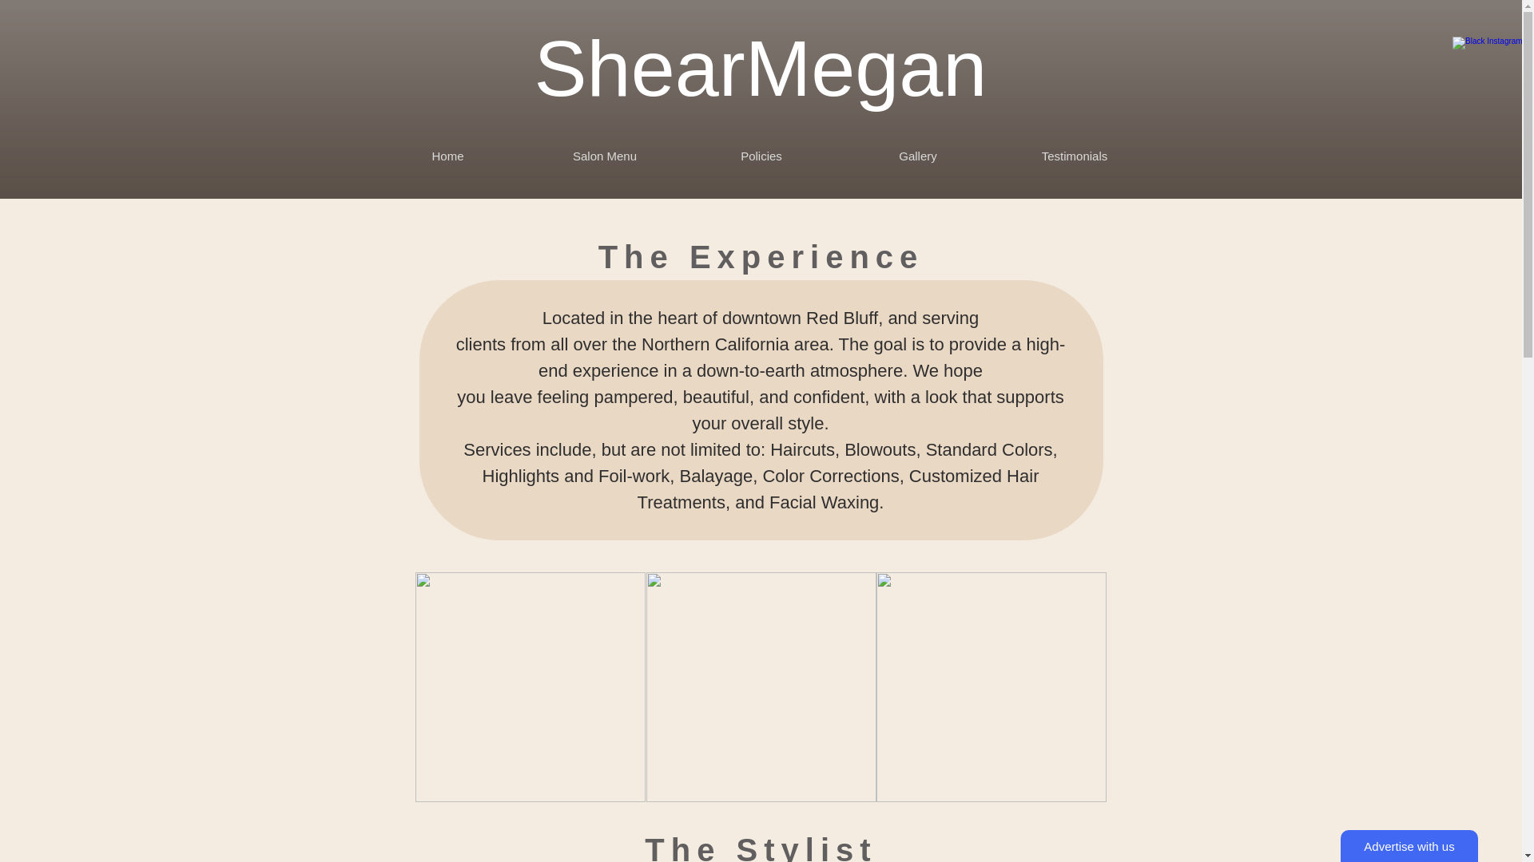 This screenshot has width=1534, height=862. I want to click on Home, so click(447, 156).